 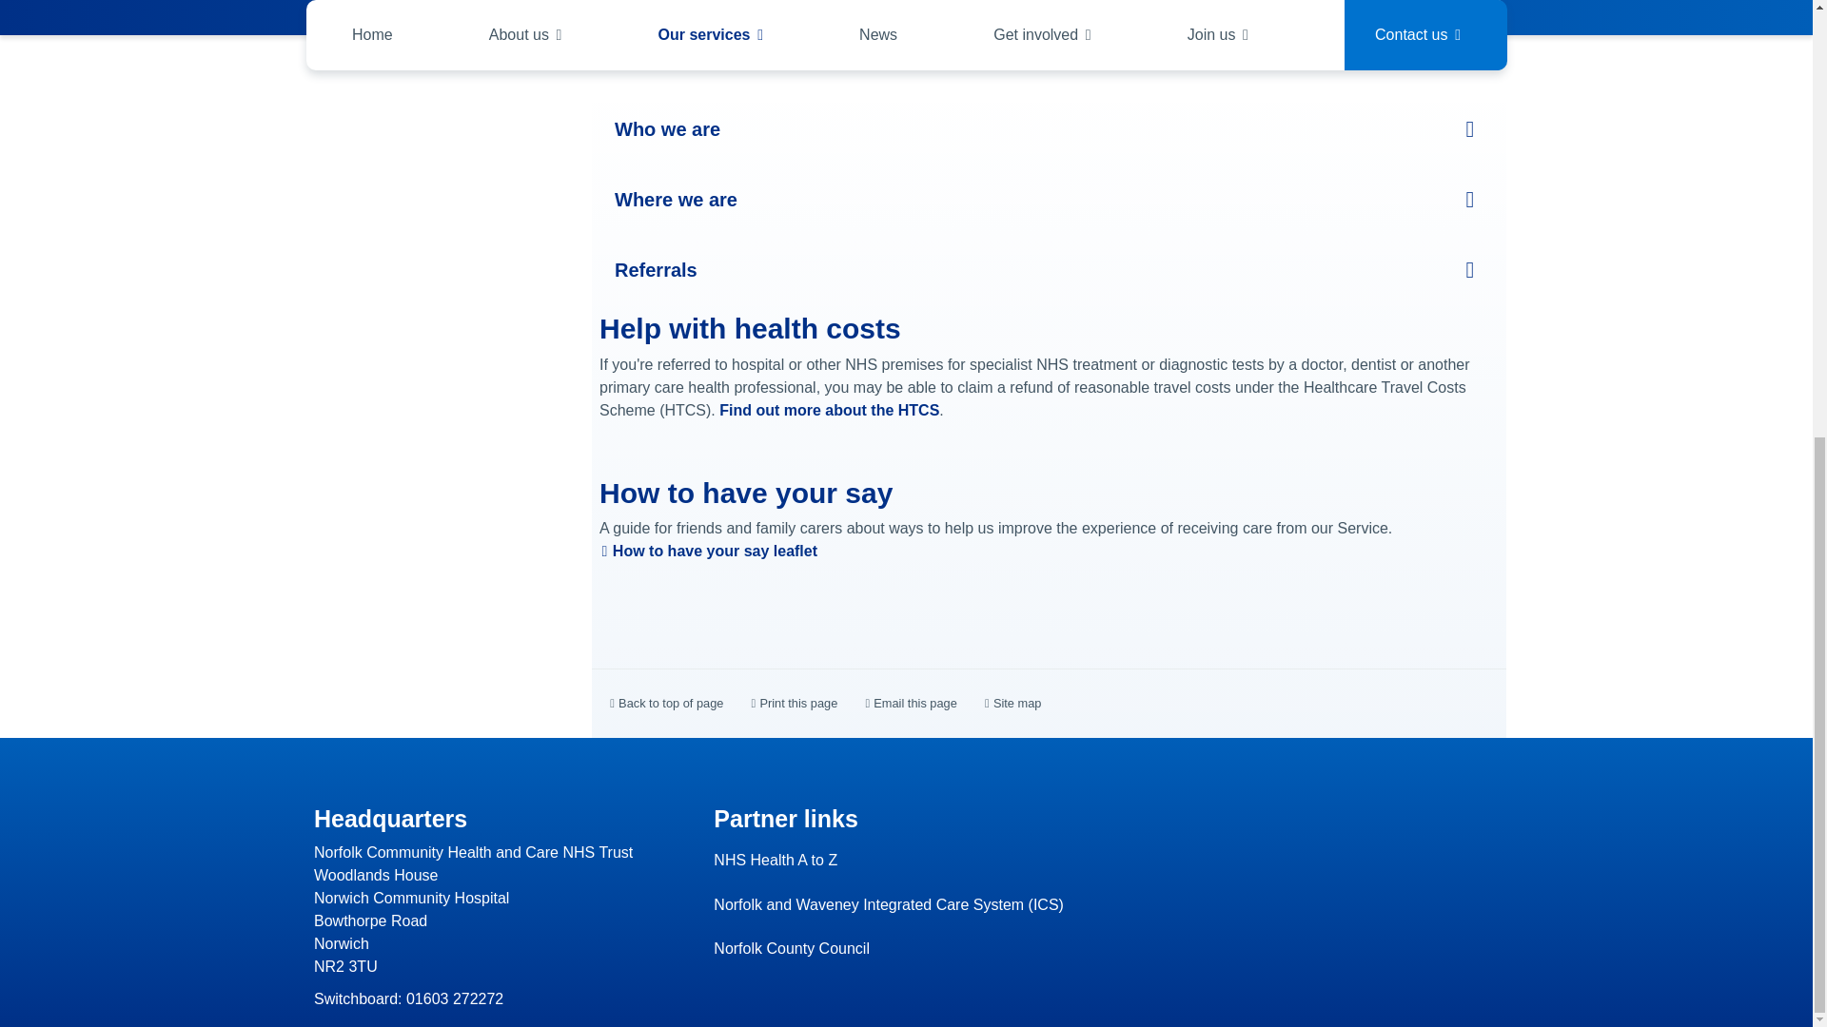 What do you see at coordinates (708, 551) in the screenshot?
I see `download this document in a new window` at bounding box center [708, 551].